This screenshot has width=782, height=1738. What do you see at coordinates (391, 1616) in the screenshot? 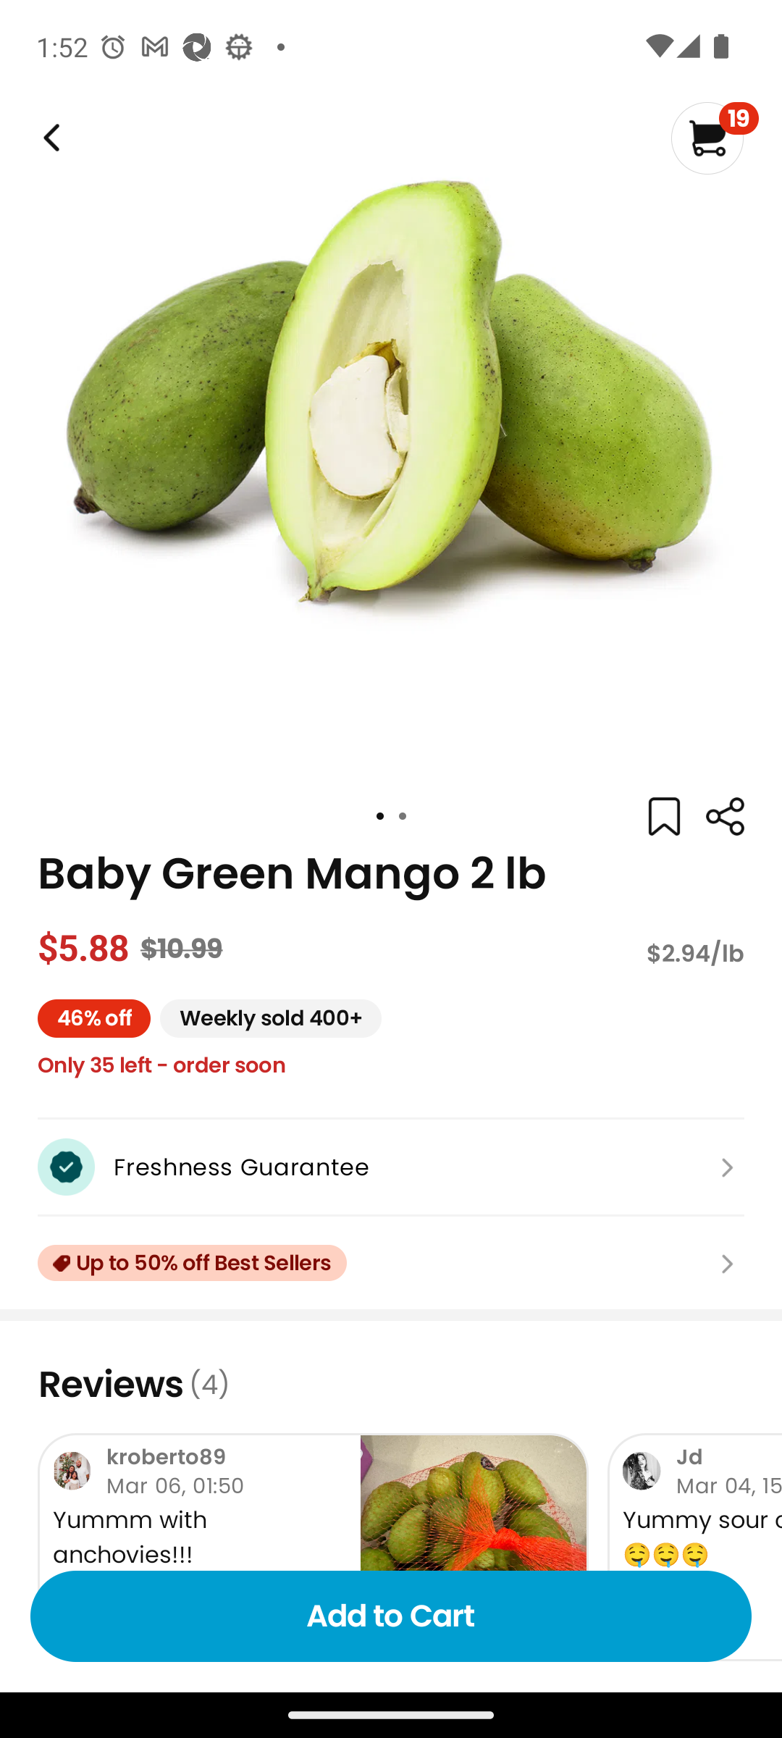
I see `Add to Cart` at bounding box center [391, 1616].